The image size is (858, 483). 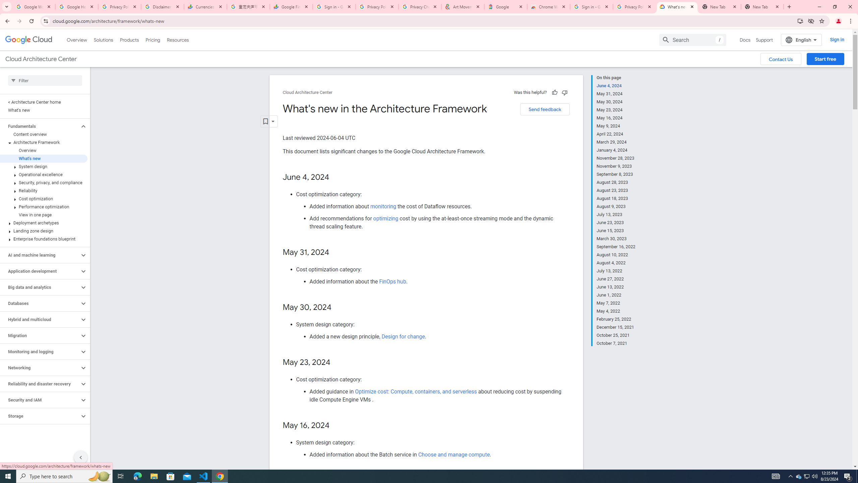 I want to click on April 22, 2024, so click(x=616, y=134).